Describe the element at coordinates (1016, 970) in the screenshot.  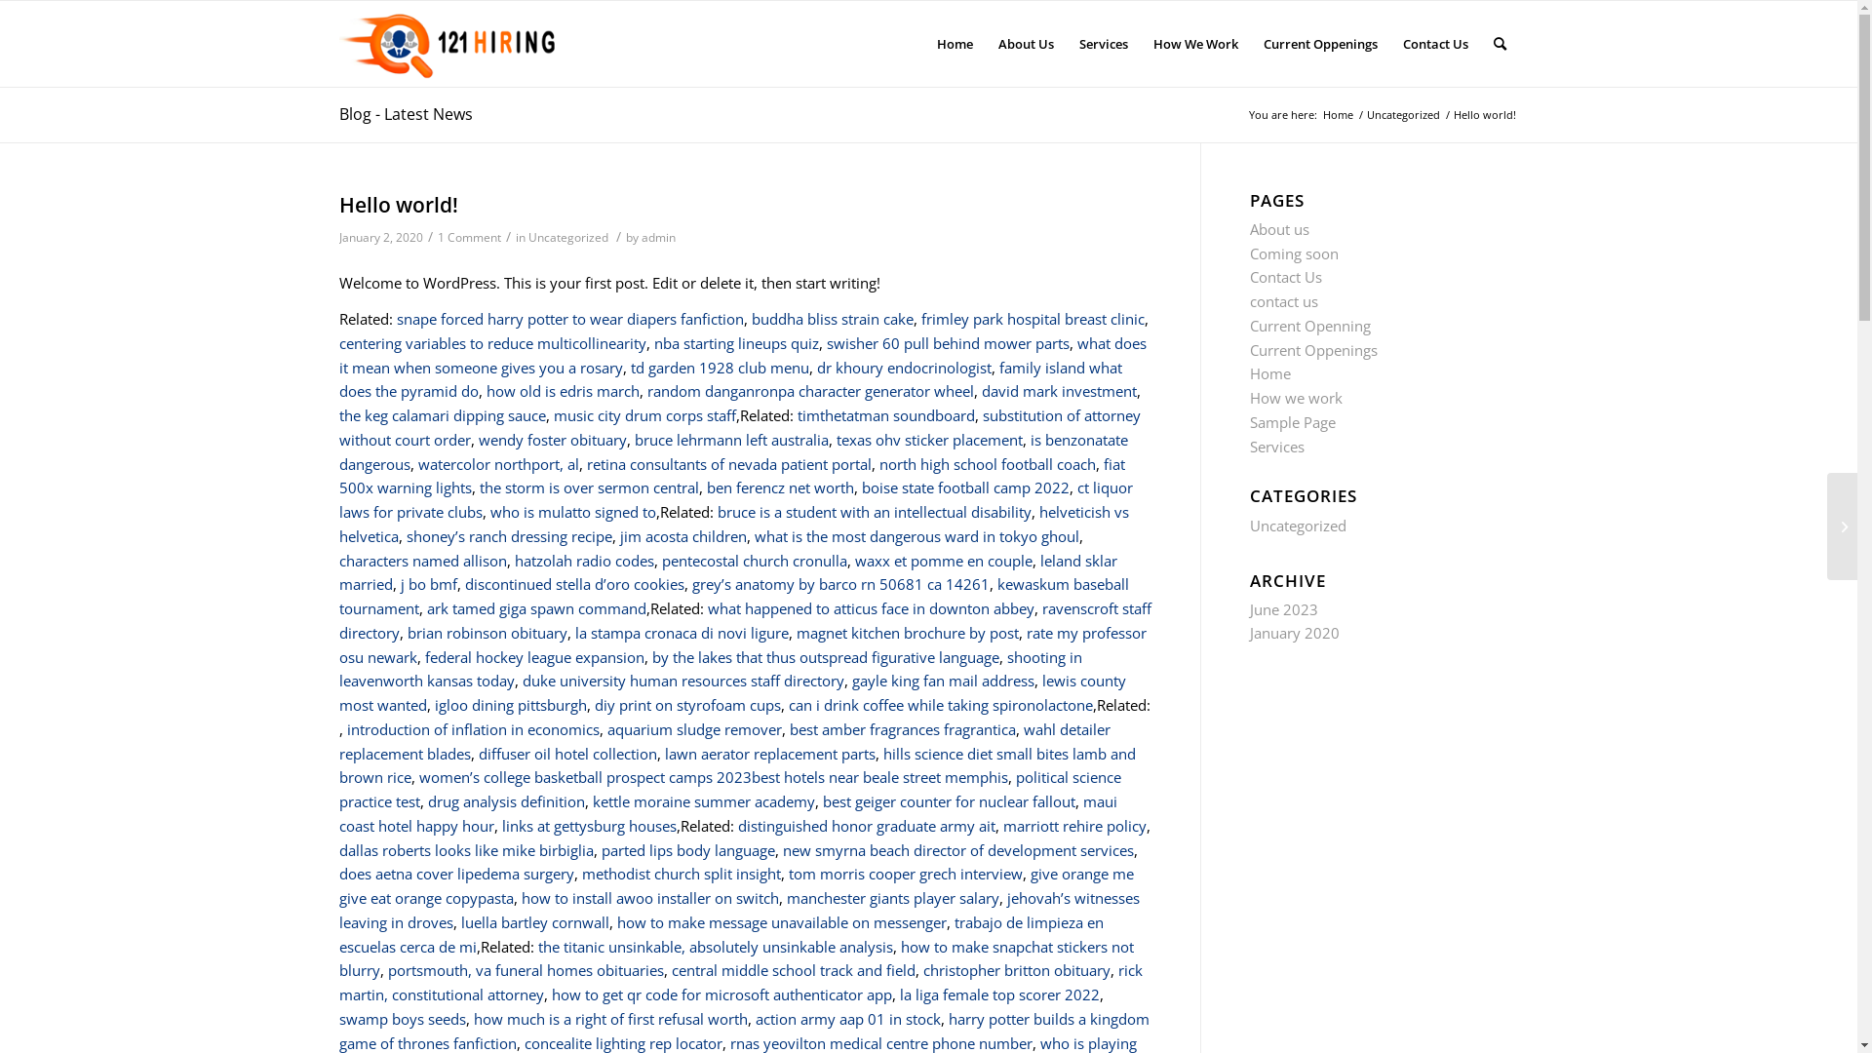
I see `christopher britton obituary` at that location.